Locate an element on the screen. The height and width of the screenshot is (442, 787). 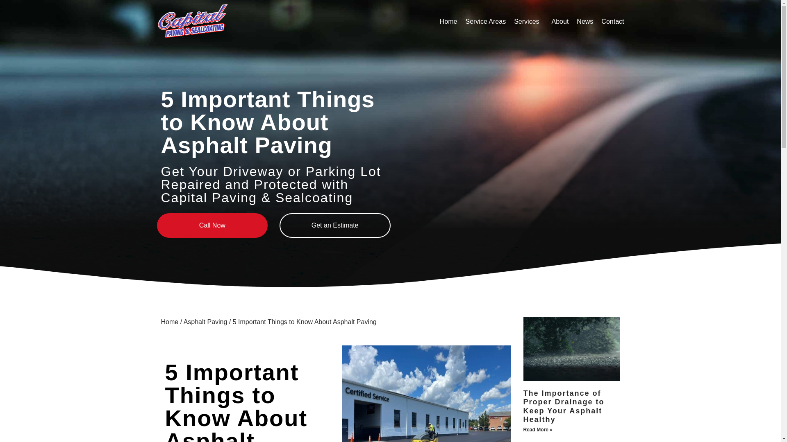
About is located at coordinates (560, 22).